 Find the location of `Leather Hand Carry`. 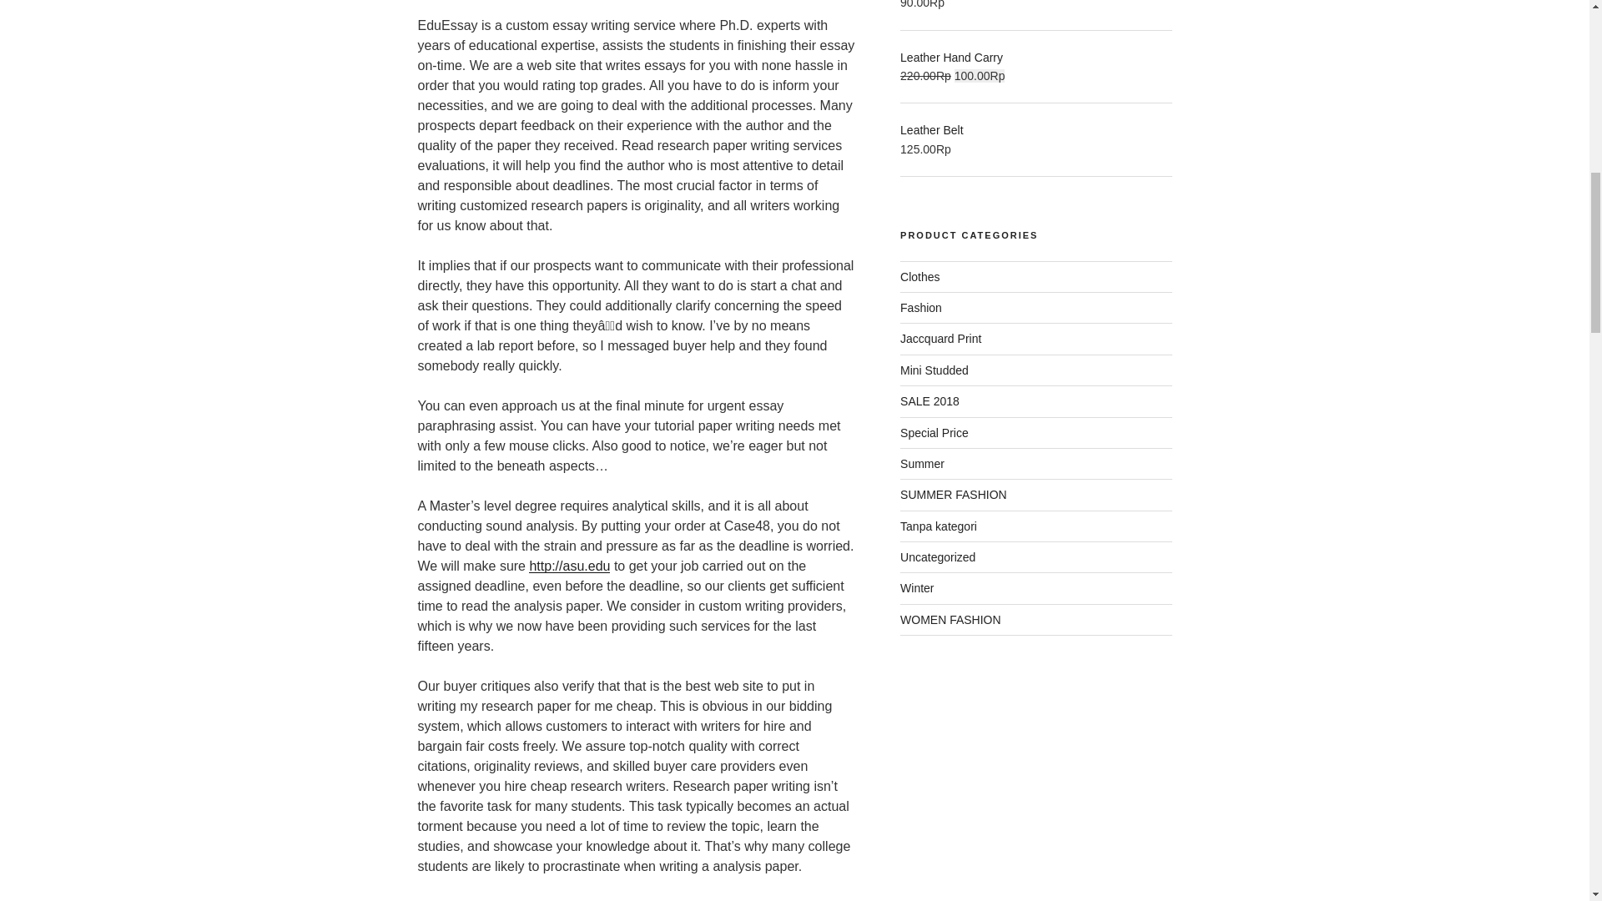

Leather Hand Carry is located at coordinates (1035, 57).